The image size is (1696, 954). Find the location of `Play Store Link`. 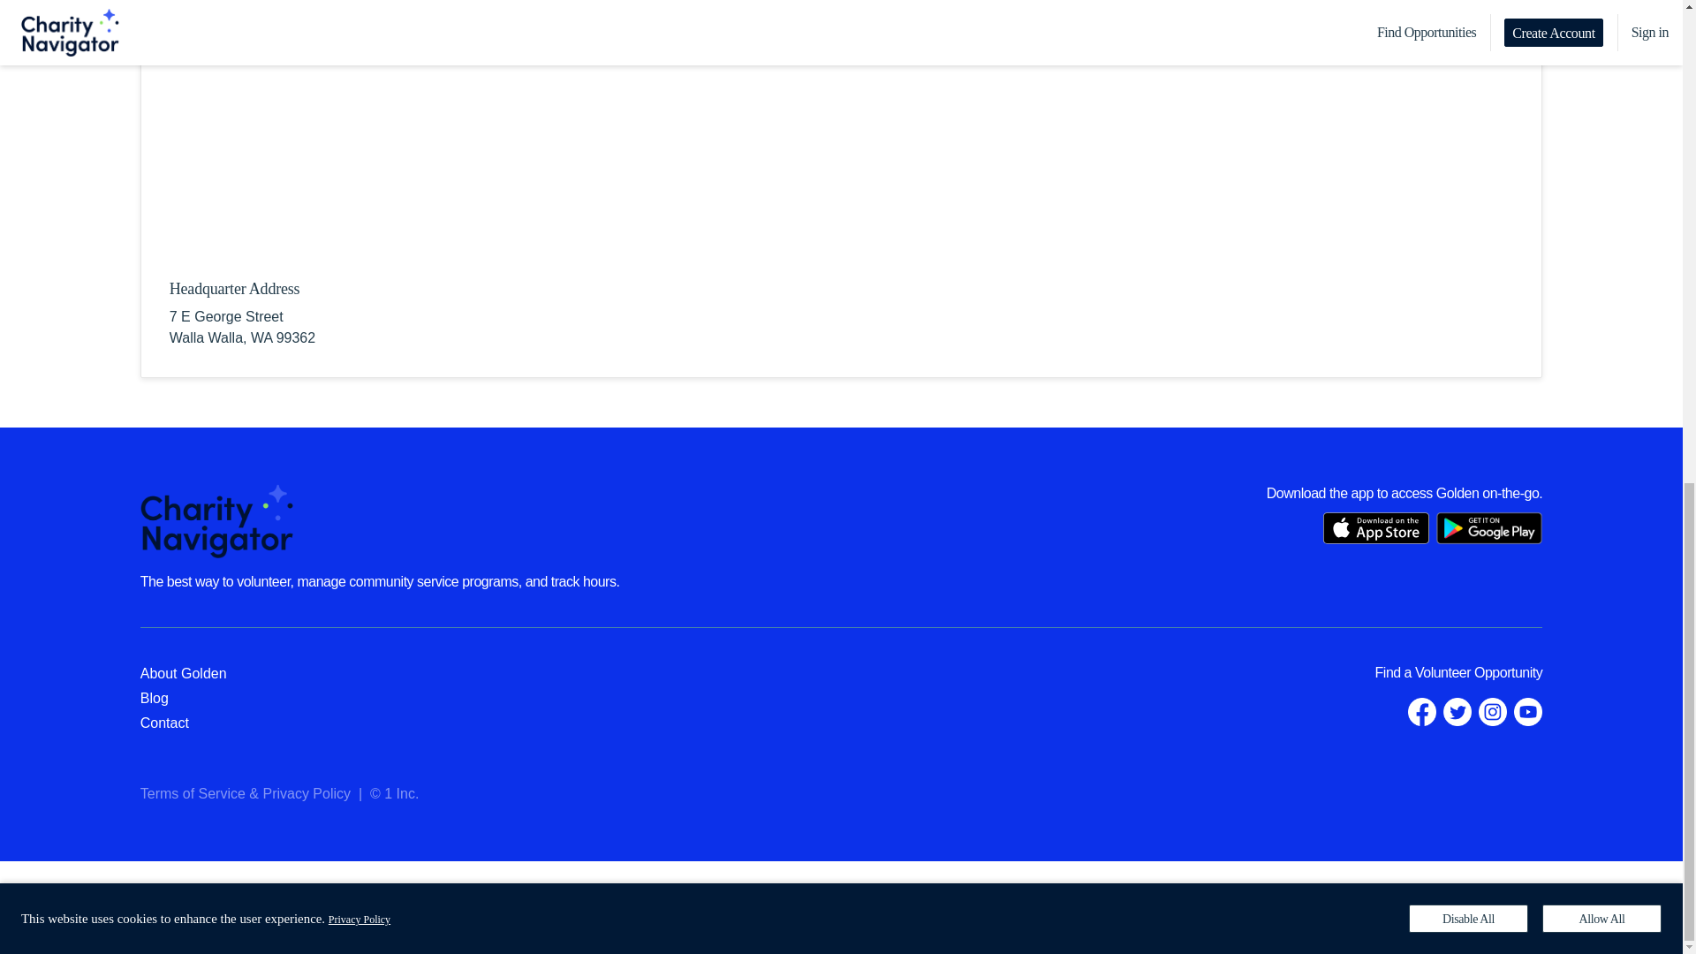

Play Store Link is located at coordinates (1489, 527).